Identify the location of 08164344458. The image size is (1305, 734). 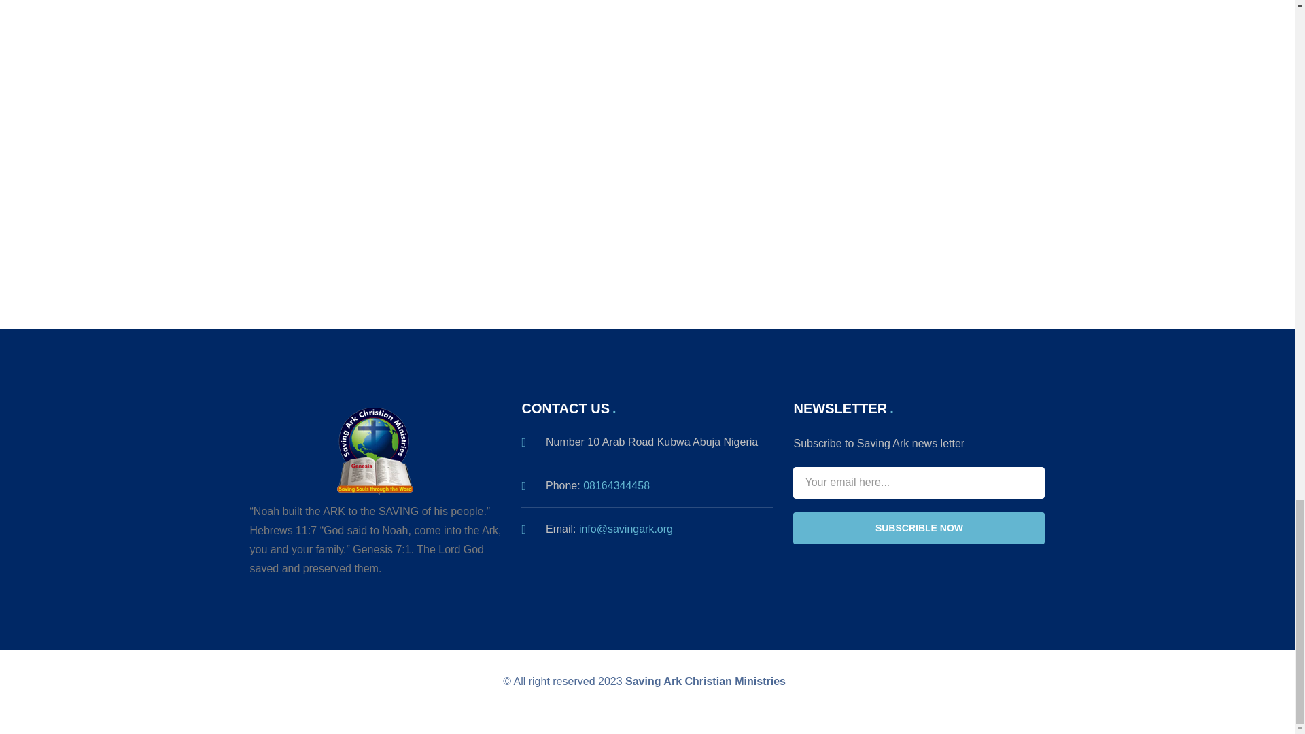
(616, 485).